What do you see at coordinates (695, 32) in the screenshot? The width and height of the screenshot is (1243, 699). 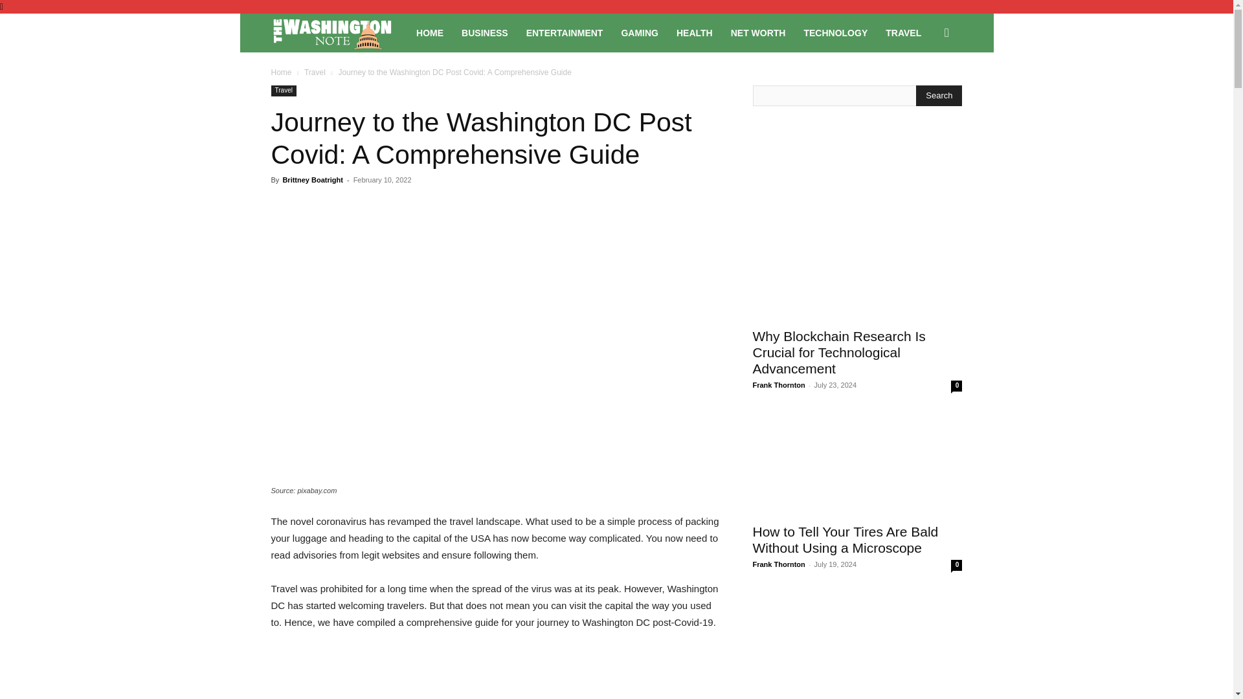 I see `HEALTH` at bounding box center [695, 32].